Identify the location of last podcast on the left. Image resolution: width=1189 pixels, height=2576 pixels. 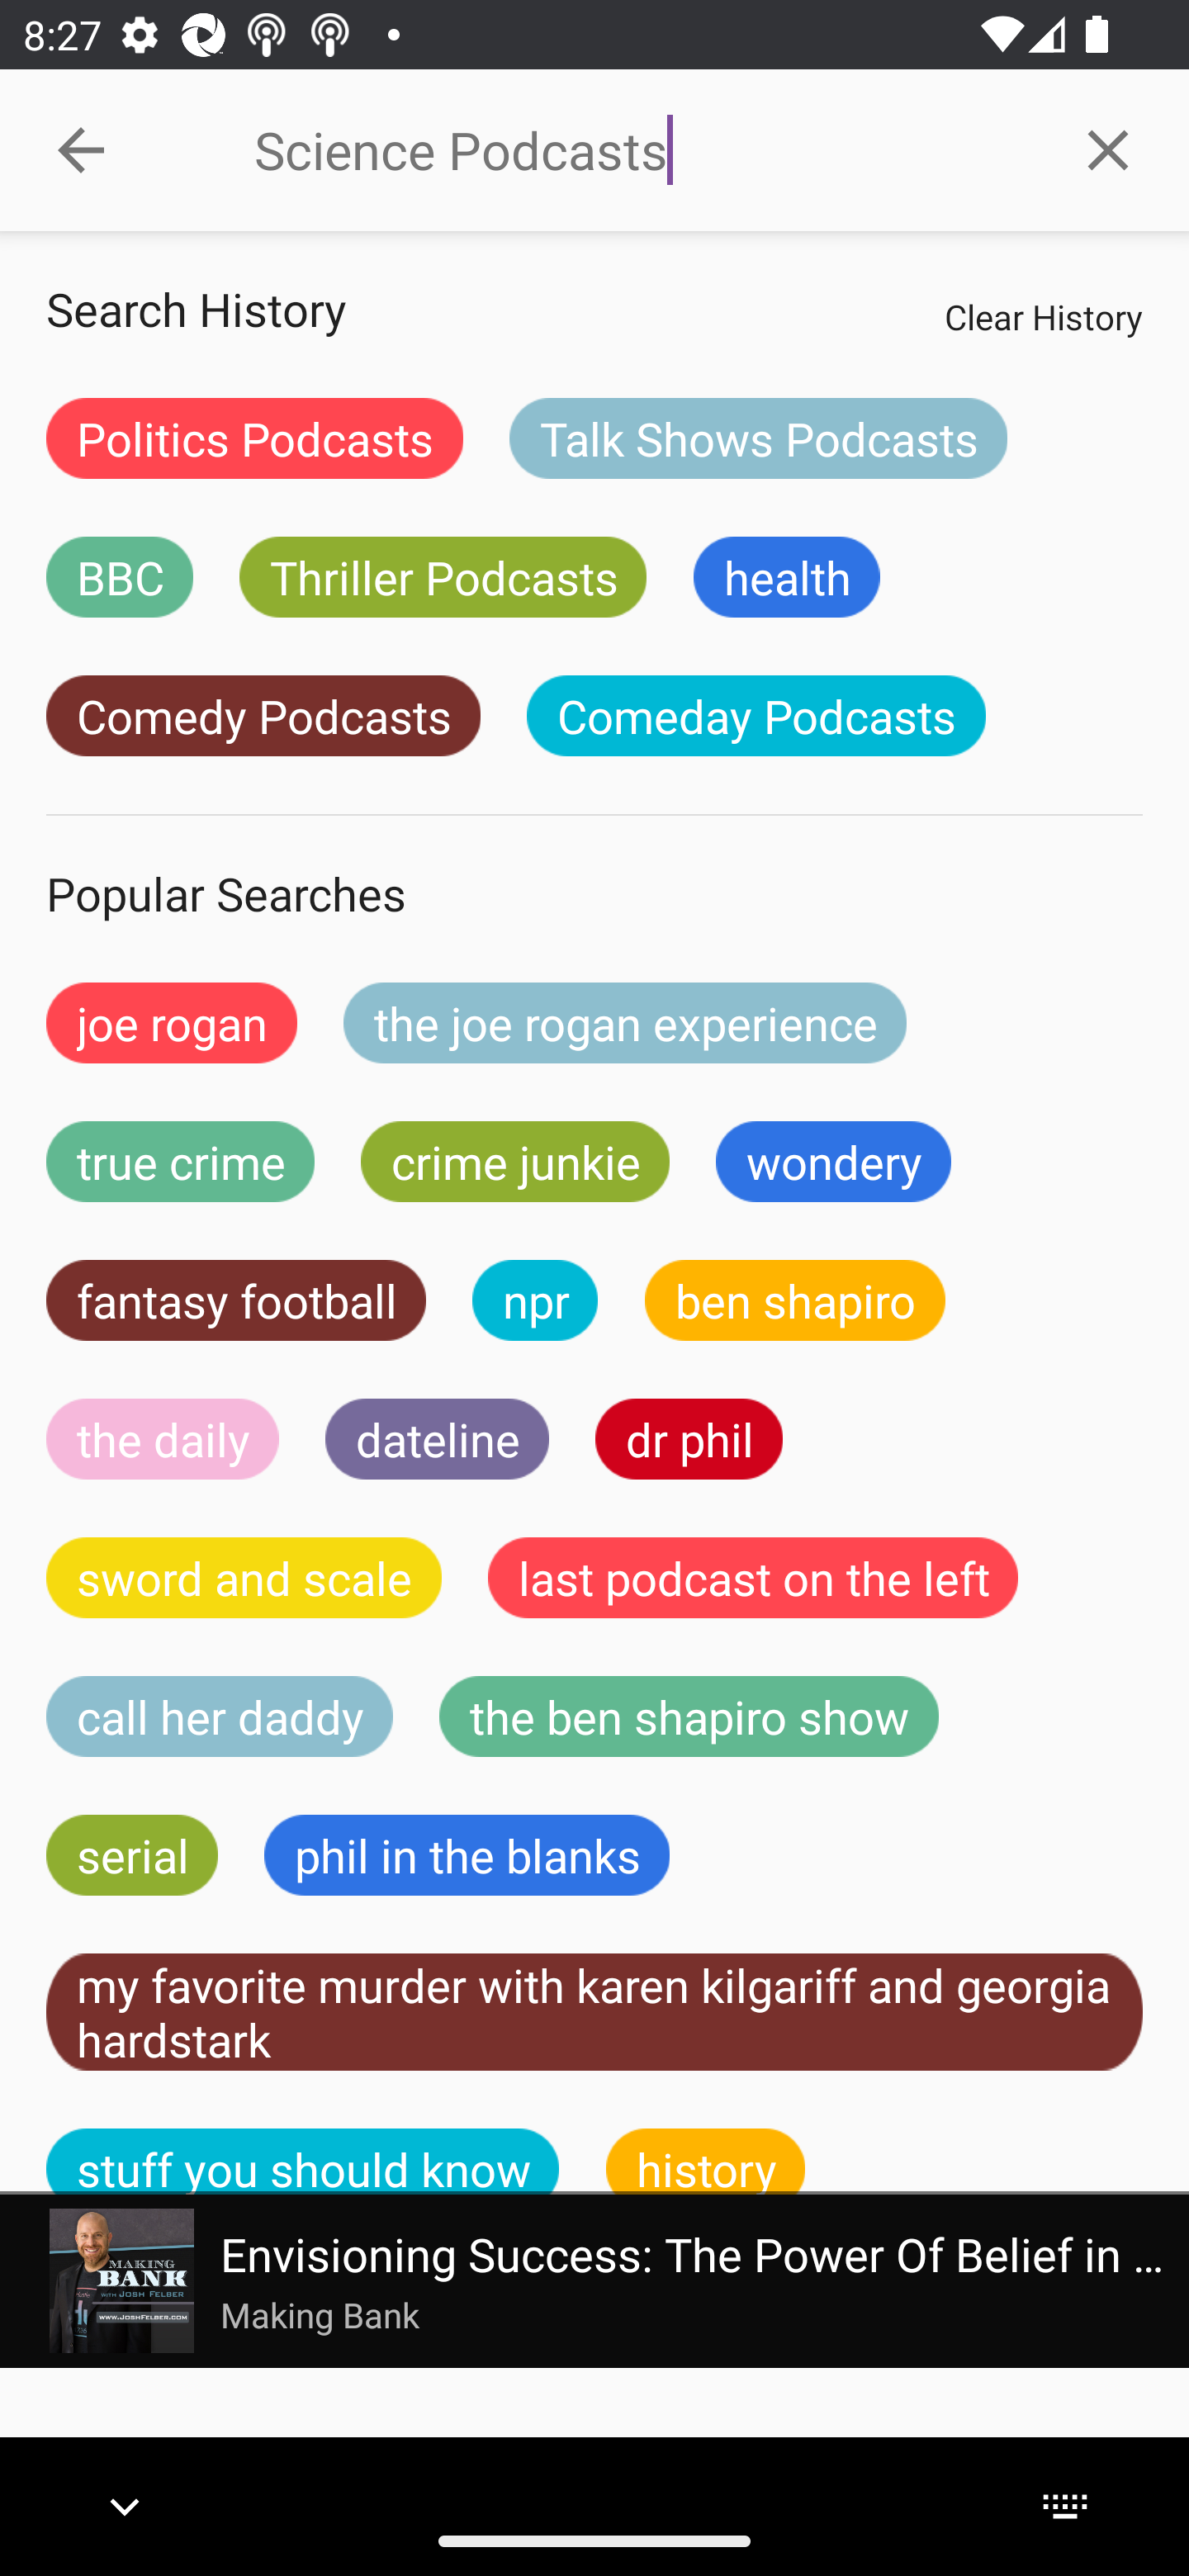
(753, 1577).